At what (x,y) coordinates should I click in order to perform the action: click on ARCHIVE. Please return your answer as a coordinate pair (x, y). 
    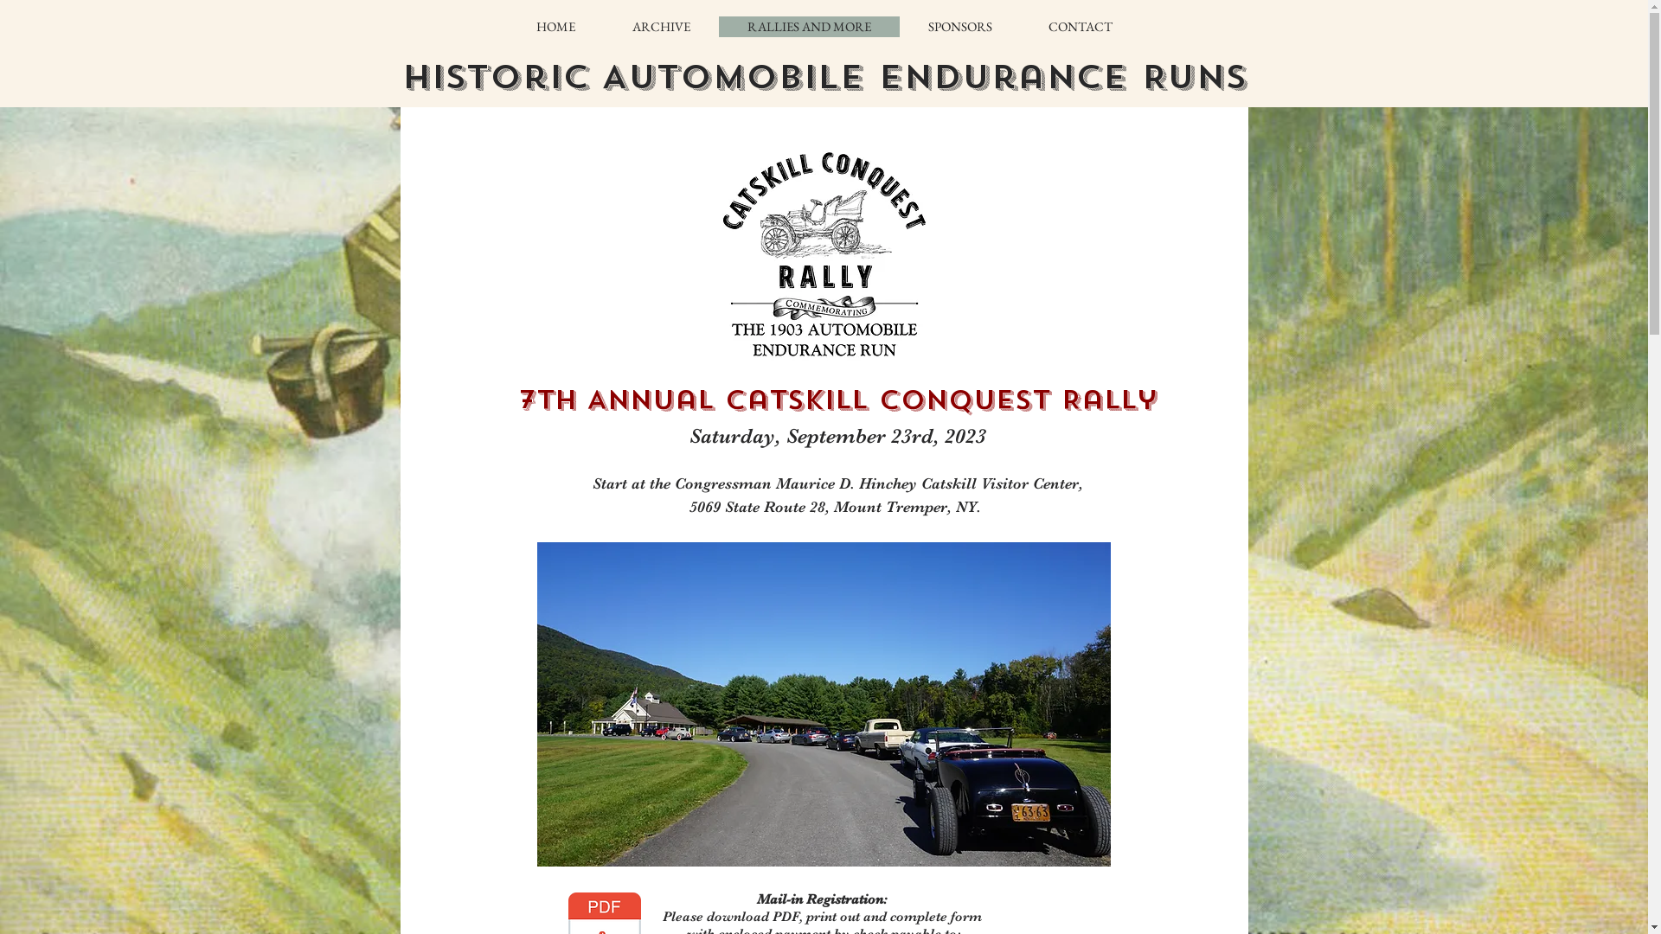
    Looking at the image, I should click on (661, 27).